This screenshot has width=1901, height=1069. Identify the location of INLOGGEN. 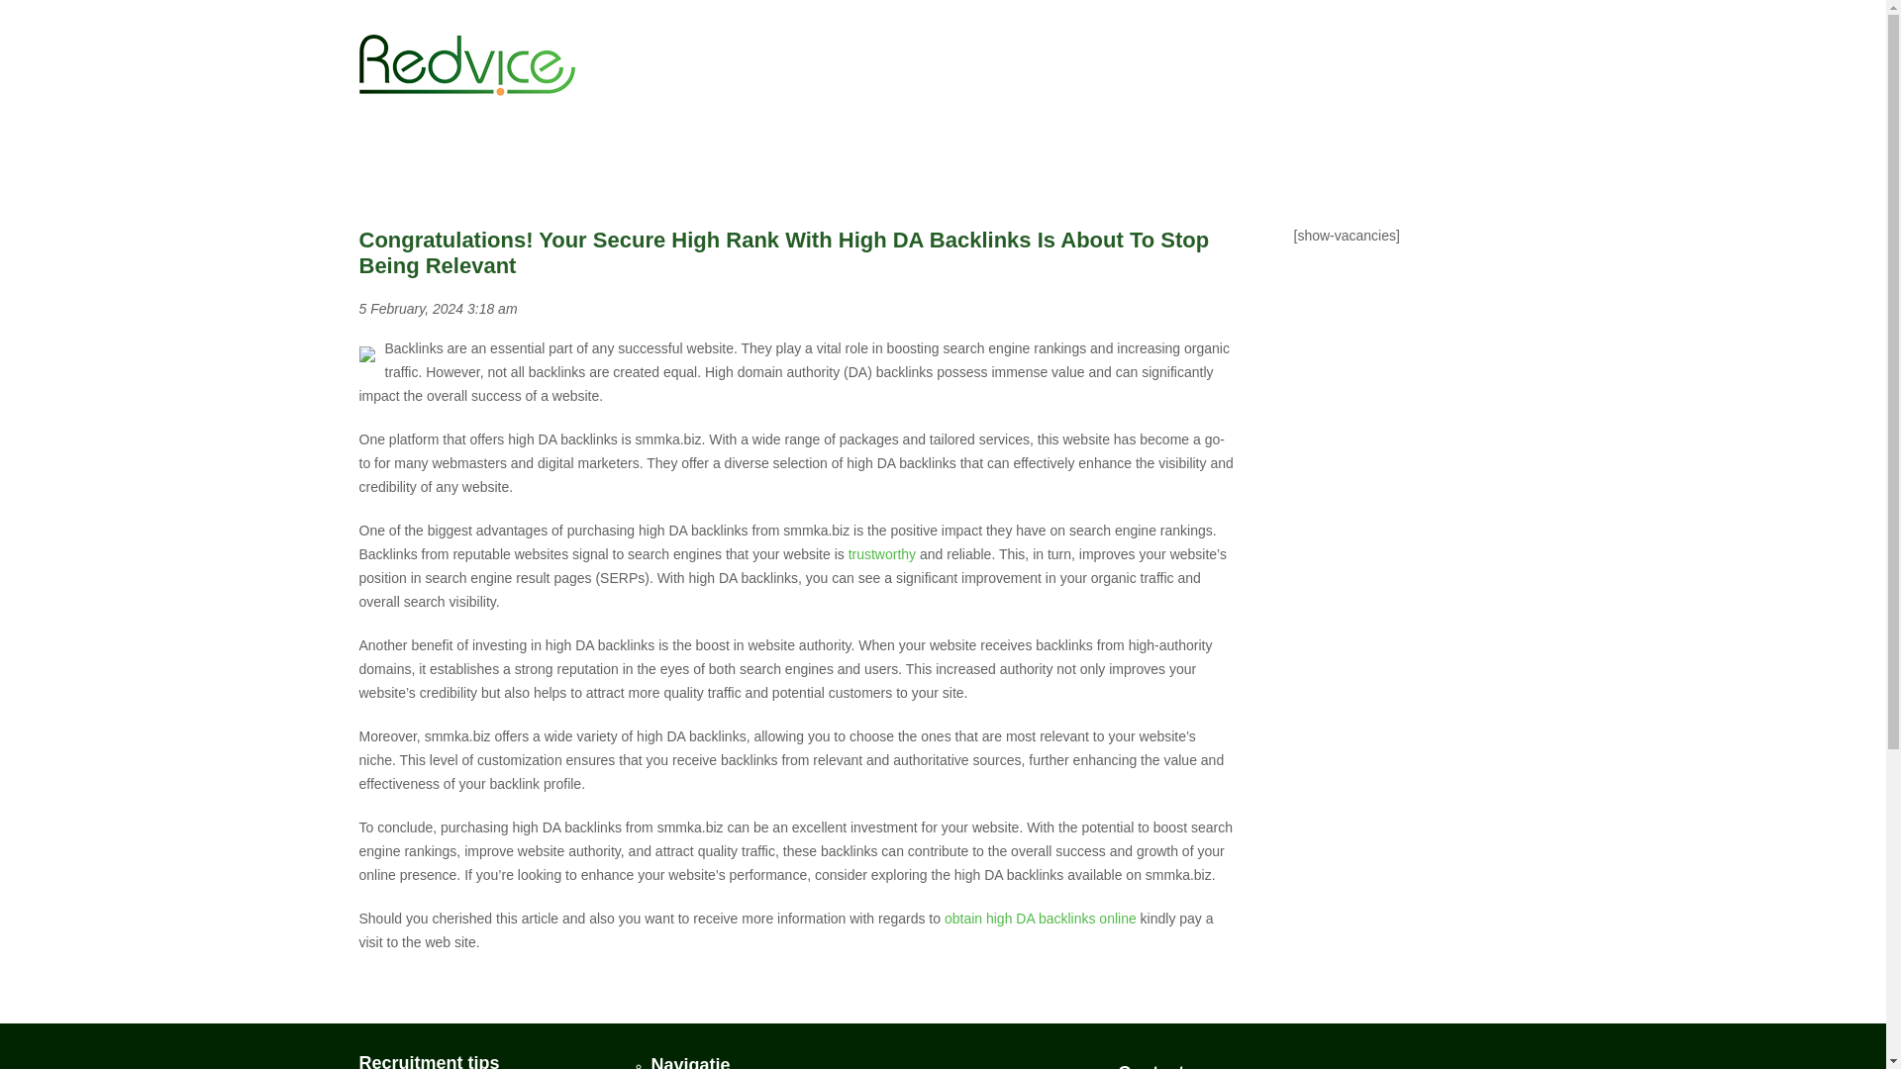
(1106, 42).